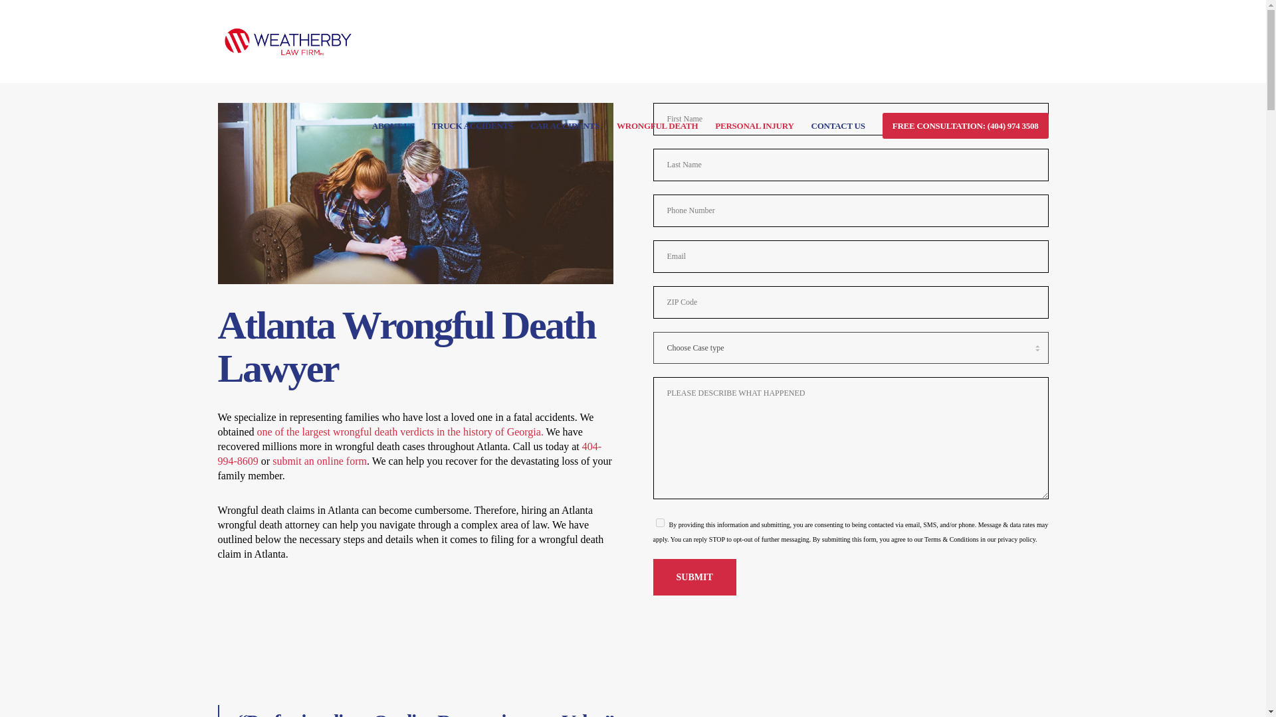  I want to click on TRUCK ACCIDENTS, so click(464, 124).